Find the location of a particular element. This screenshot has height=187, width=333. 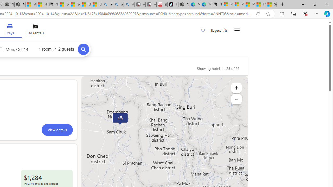

End date is located at coordinates (18, 49).